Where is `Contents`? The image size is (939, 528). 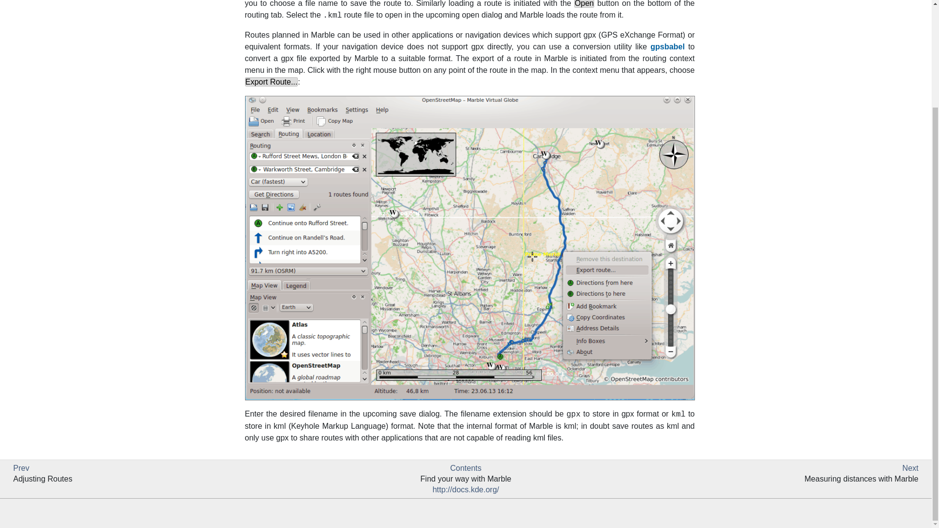 Contents is located at coordinates (465, 468).